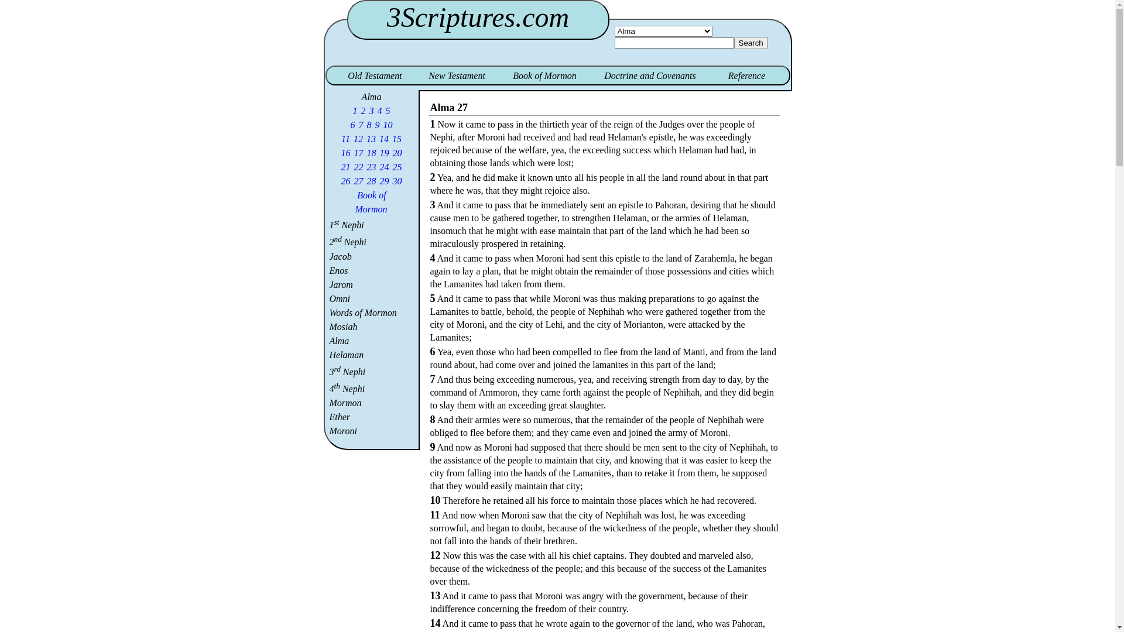  I want to click on 5, so click(388, 111).